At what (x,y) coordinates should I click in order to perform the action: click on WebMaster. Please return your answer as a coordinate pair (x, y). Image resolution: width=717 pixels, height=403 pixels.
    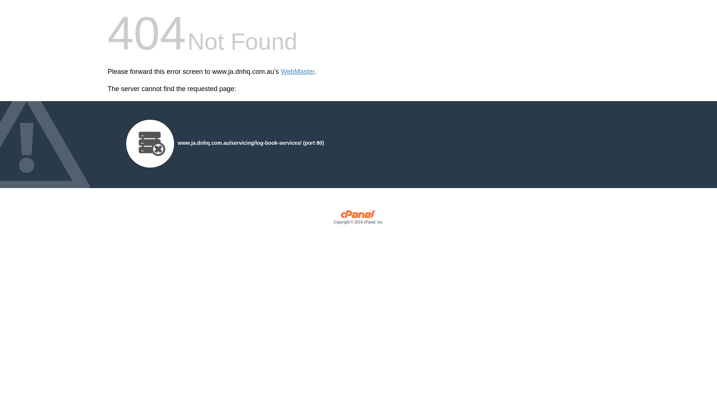
    Looking at the image, I should click on (298, 72).